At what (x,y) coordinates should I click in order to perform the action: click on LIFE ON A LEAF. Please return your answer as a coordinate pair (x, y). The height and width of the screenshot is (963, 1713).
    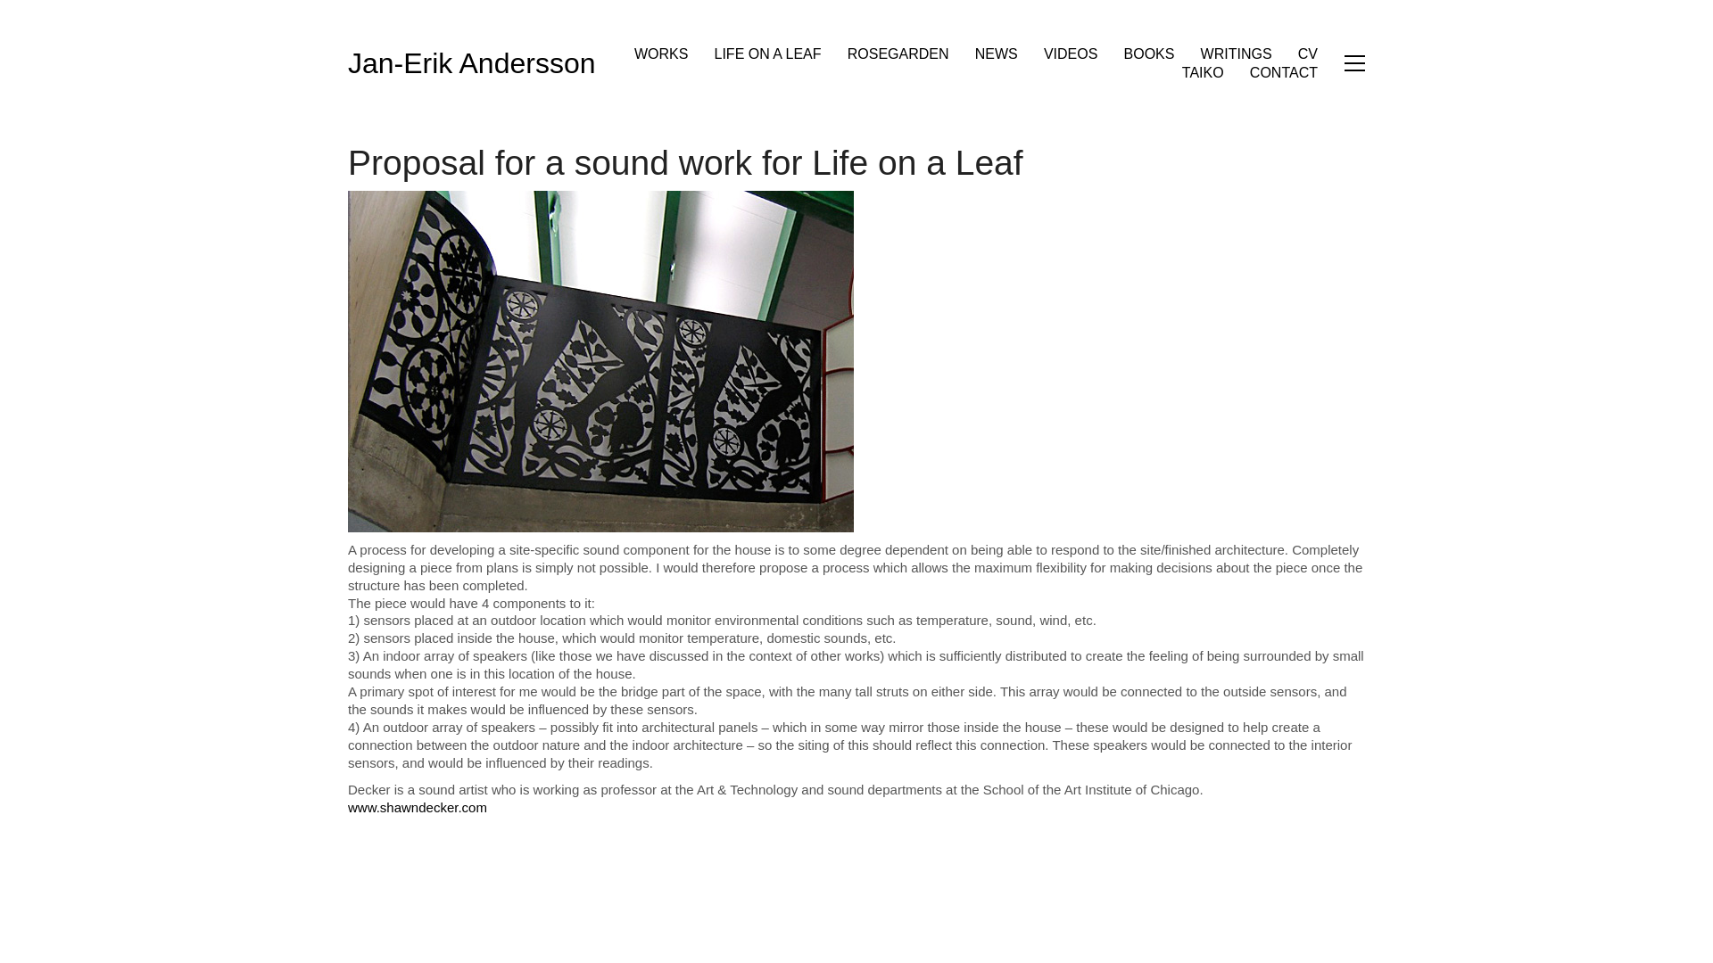
    Looking at the image, I should click on (767, 53).